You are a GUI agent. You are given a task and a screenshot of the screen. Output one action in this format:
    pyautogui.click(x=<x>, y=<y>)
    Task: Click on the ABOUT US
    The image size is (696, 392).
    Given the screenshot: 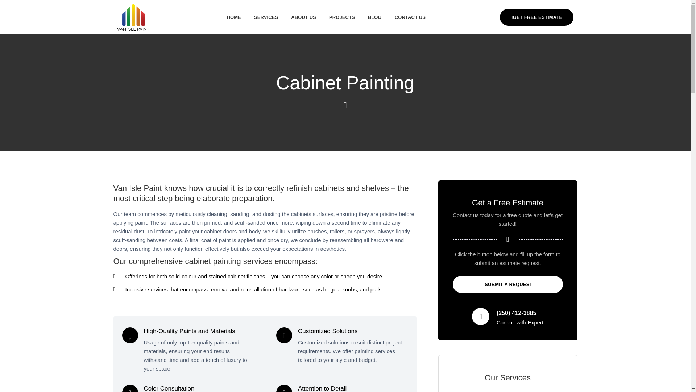 What is the action you would take?
    pyautogui.click(x=303, y=17)
    